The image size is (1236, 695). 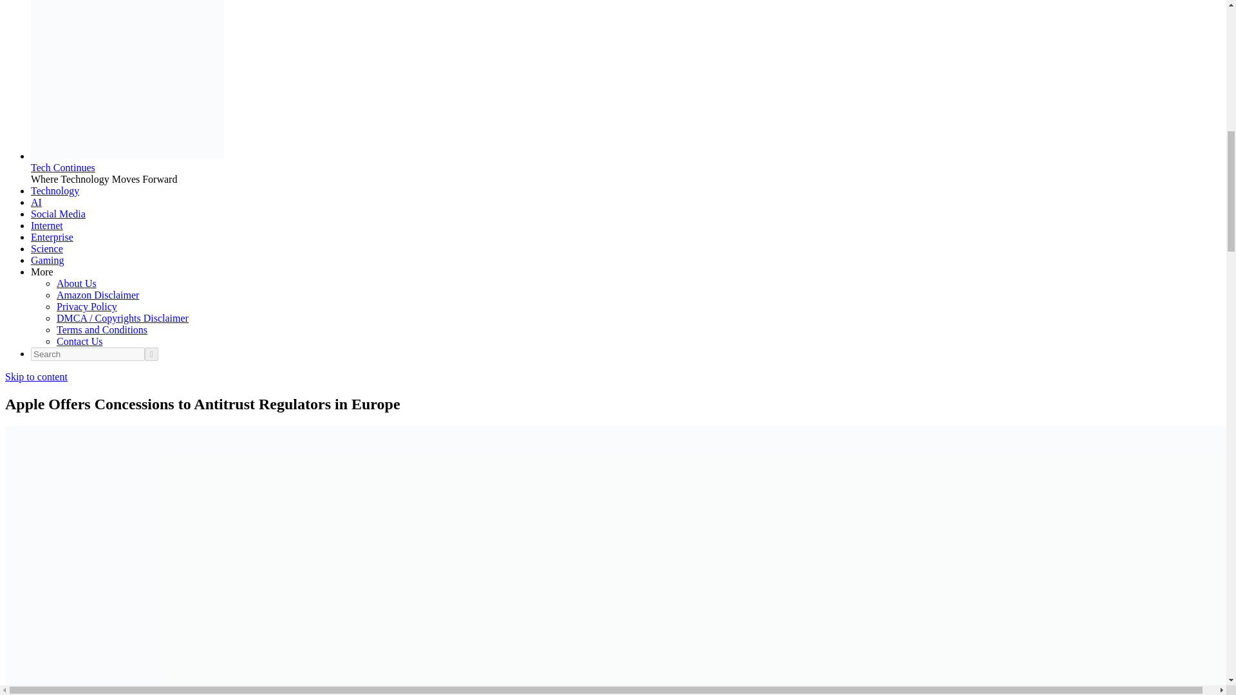 I want to click on Internet, so click(x=46, y=225).